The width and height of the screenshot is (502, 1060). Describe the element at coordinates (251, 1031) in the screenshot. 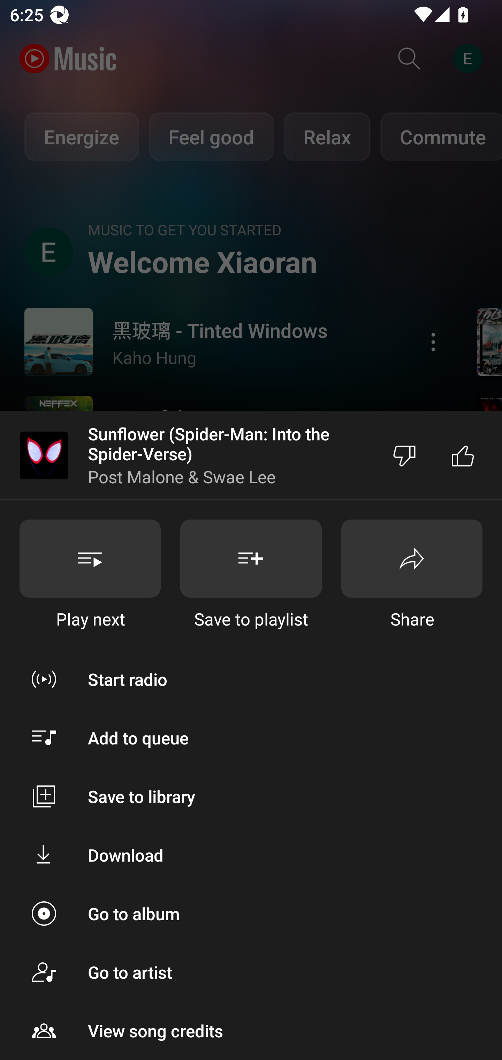

I see `View song credits` at that location.